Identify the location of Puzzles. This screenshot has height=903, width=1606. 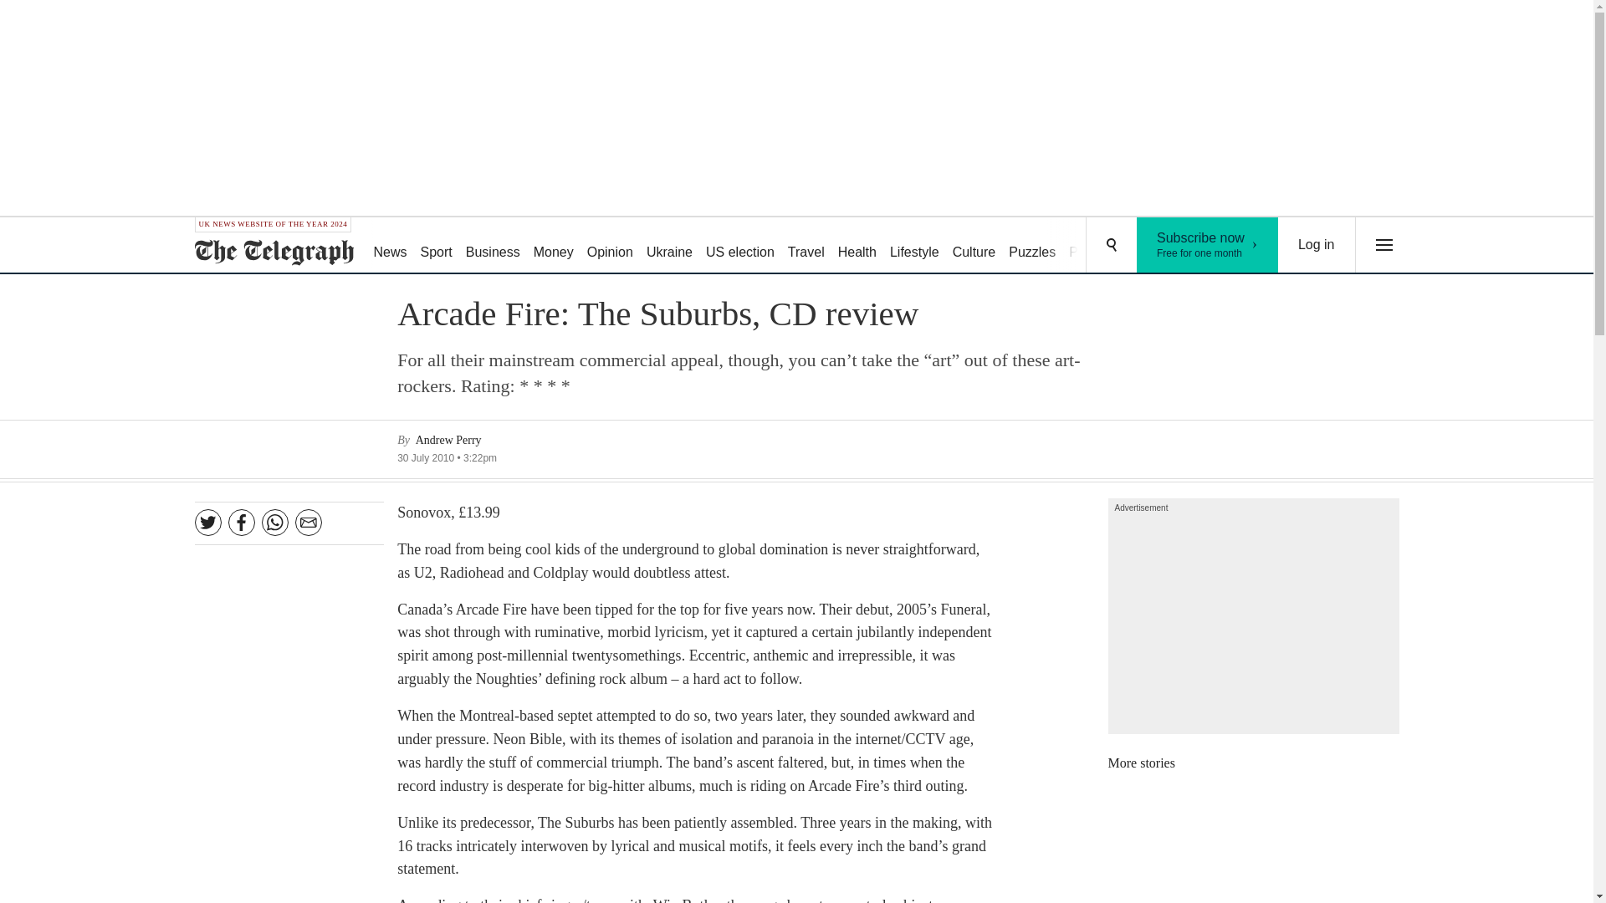
(1032, 246).